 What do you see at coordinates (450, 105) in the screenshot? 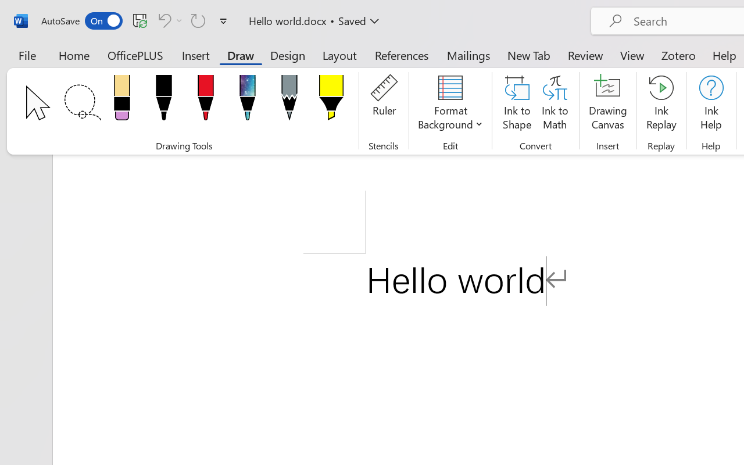
I see `Format Background` at bounding box center [450, 105].